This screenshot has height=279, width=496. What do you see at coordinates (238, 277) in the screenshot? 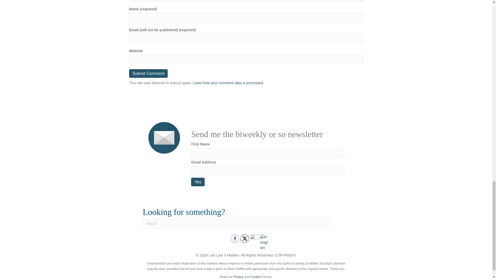
I see `Privacy` at bounding box center [238, 277].